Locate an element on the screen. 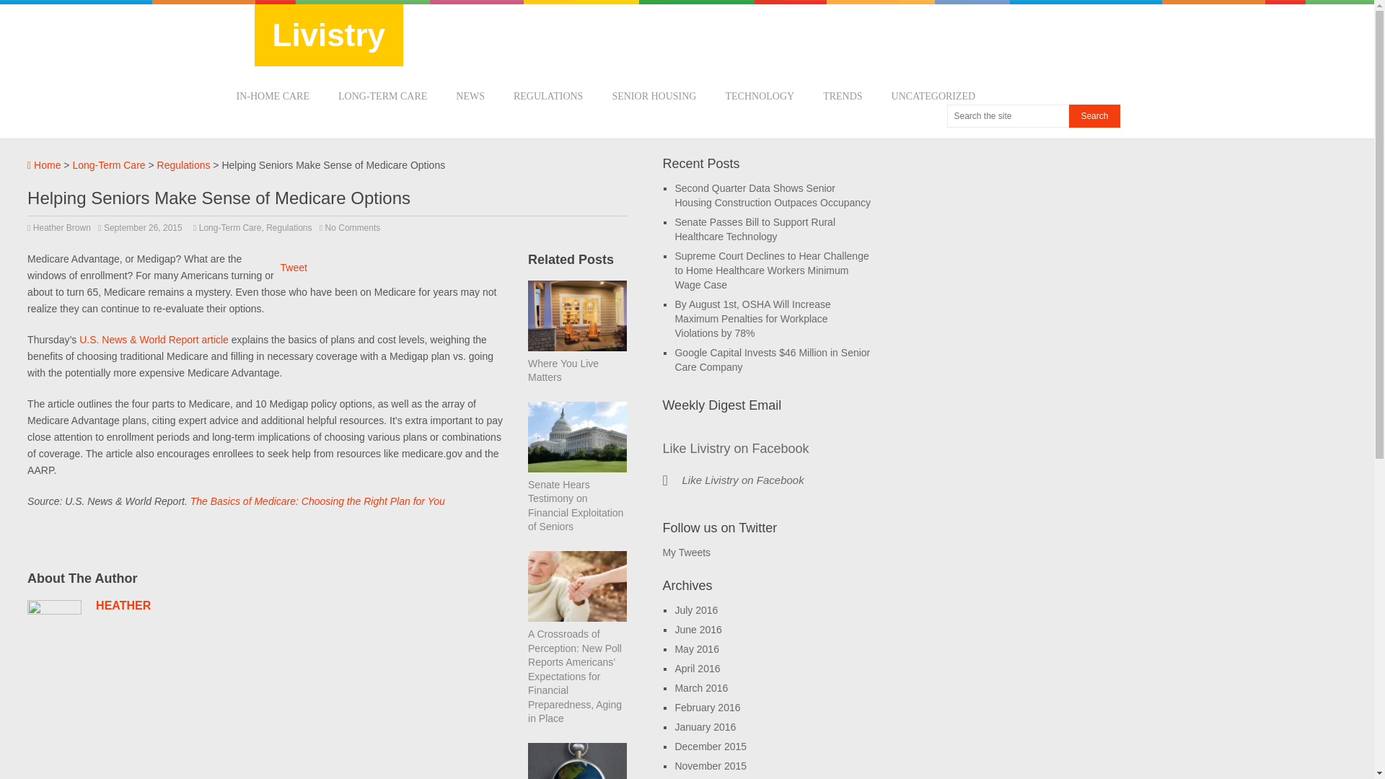 The image size is (1385, 779). SENIOR HOUSING is located at coordinates (654, 97).